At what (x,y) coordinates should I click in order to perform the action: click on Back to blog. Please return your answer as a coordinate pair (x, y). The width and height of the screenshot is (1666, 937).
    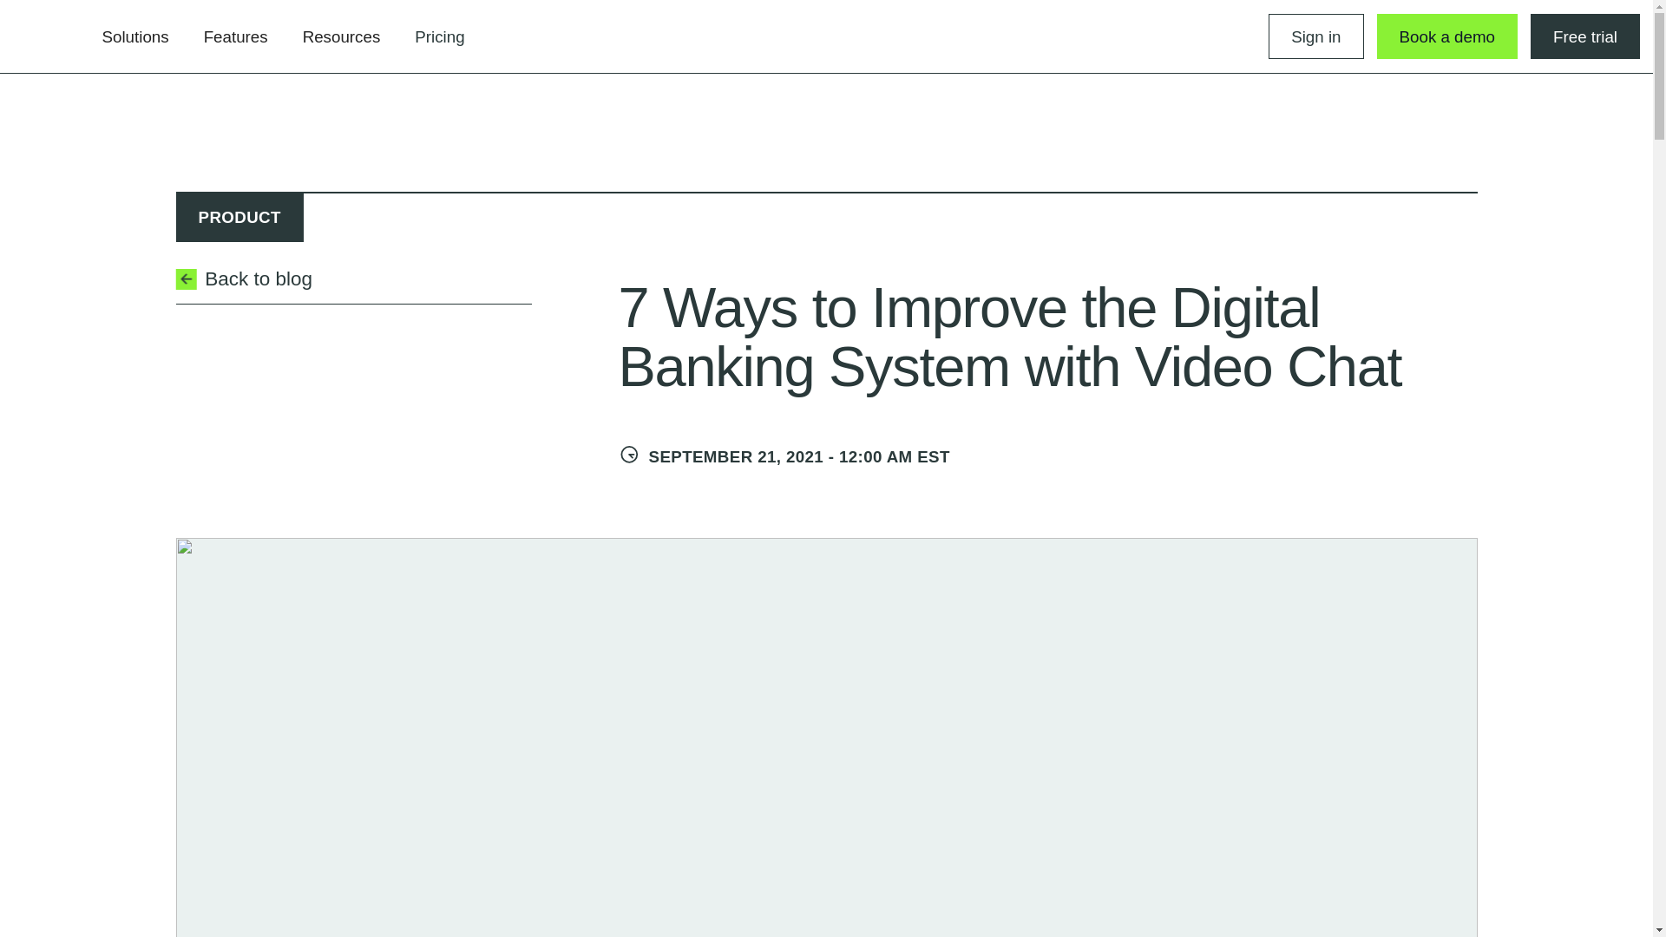
    Looking at the image, I should click on (352, 283).